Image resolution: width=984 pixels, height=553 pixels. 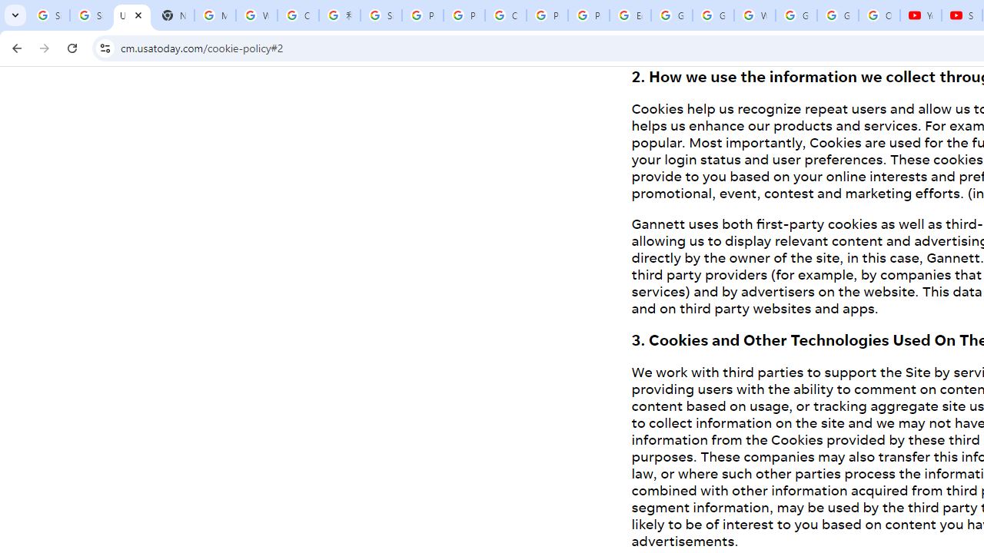 I want to click on Sign in - Google Accounts, so click(x=381, y=15).